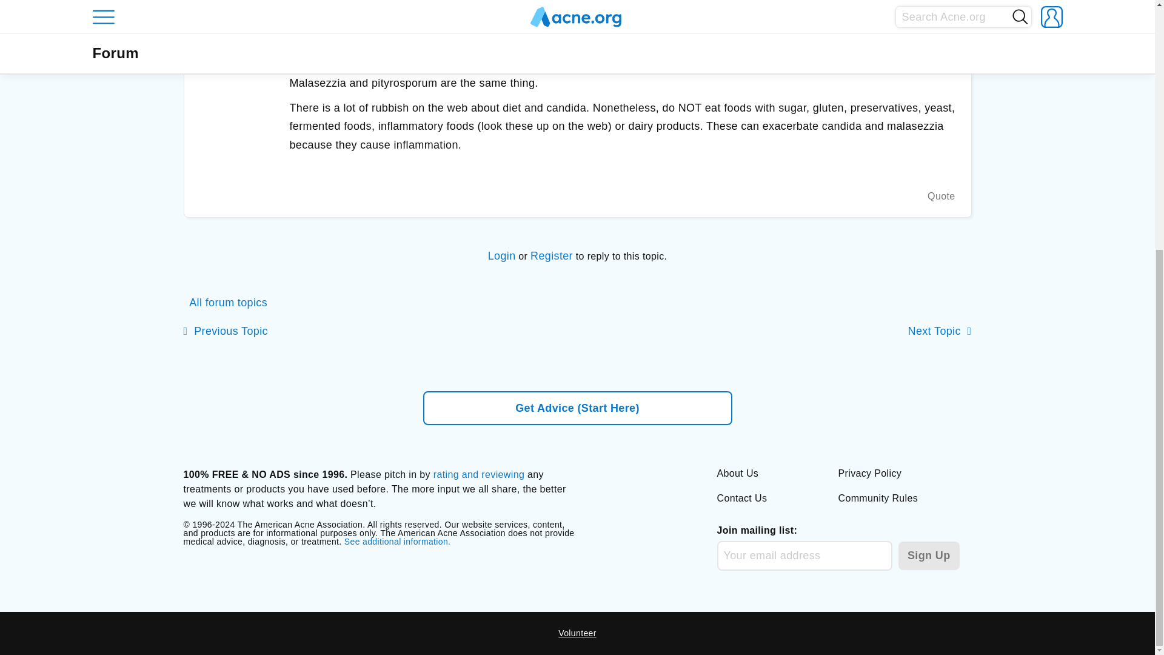 The width and height of the screenshot is (1164, 655). What do you see at coordinates (225, 331) in the screenshot?
I see `Leaky gut, fungal acne, malassezia pityrosporum folliculitis` at bounding box center [225, 331].